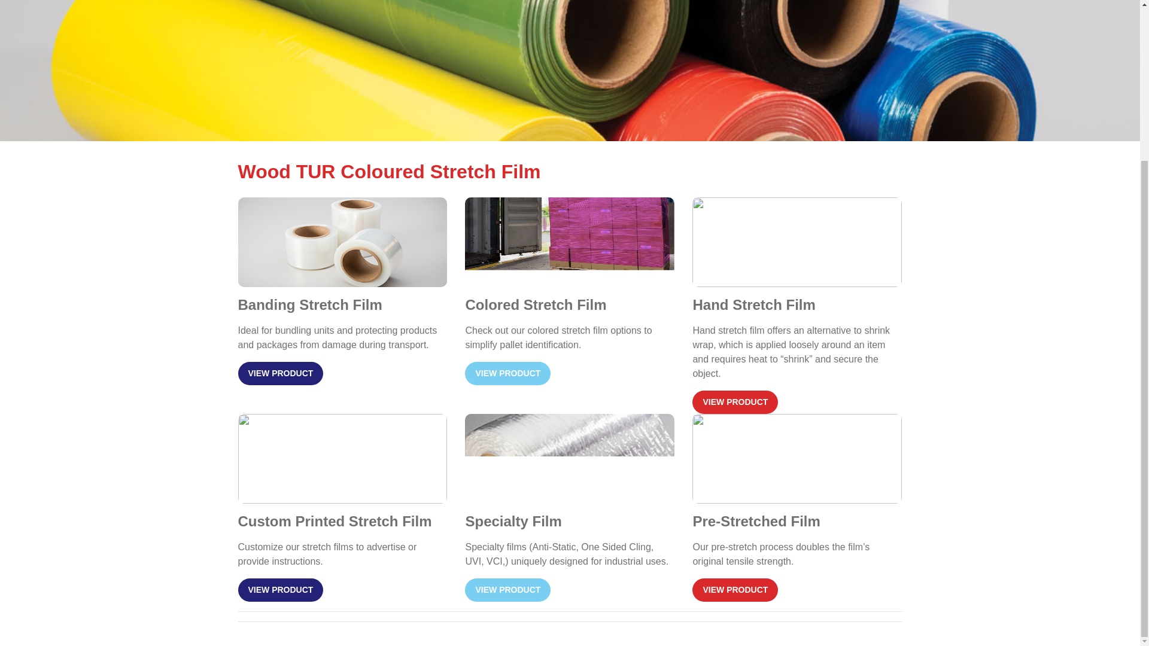 This screenshot has width=1149, height=646. What do you see at coordinates (281, 590) in the screenshot?
I see `VIEW PRODUCT` at bounding box center [281, 590].